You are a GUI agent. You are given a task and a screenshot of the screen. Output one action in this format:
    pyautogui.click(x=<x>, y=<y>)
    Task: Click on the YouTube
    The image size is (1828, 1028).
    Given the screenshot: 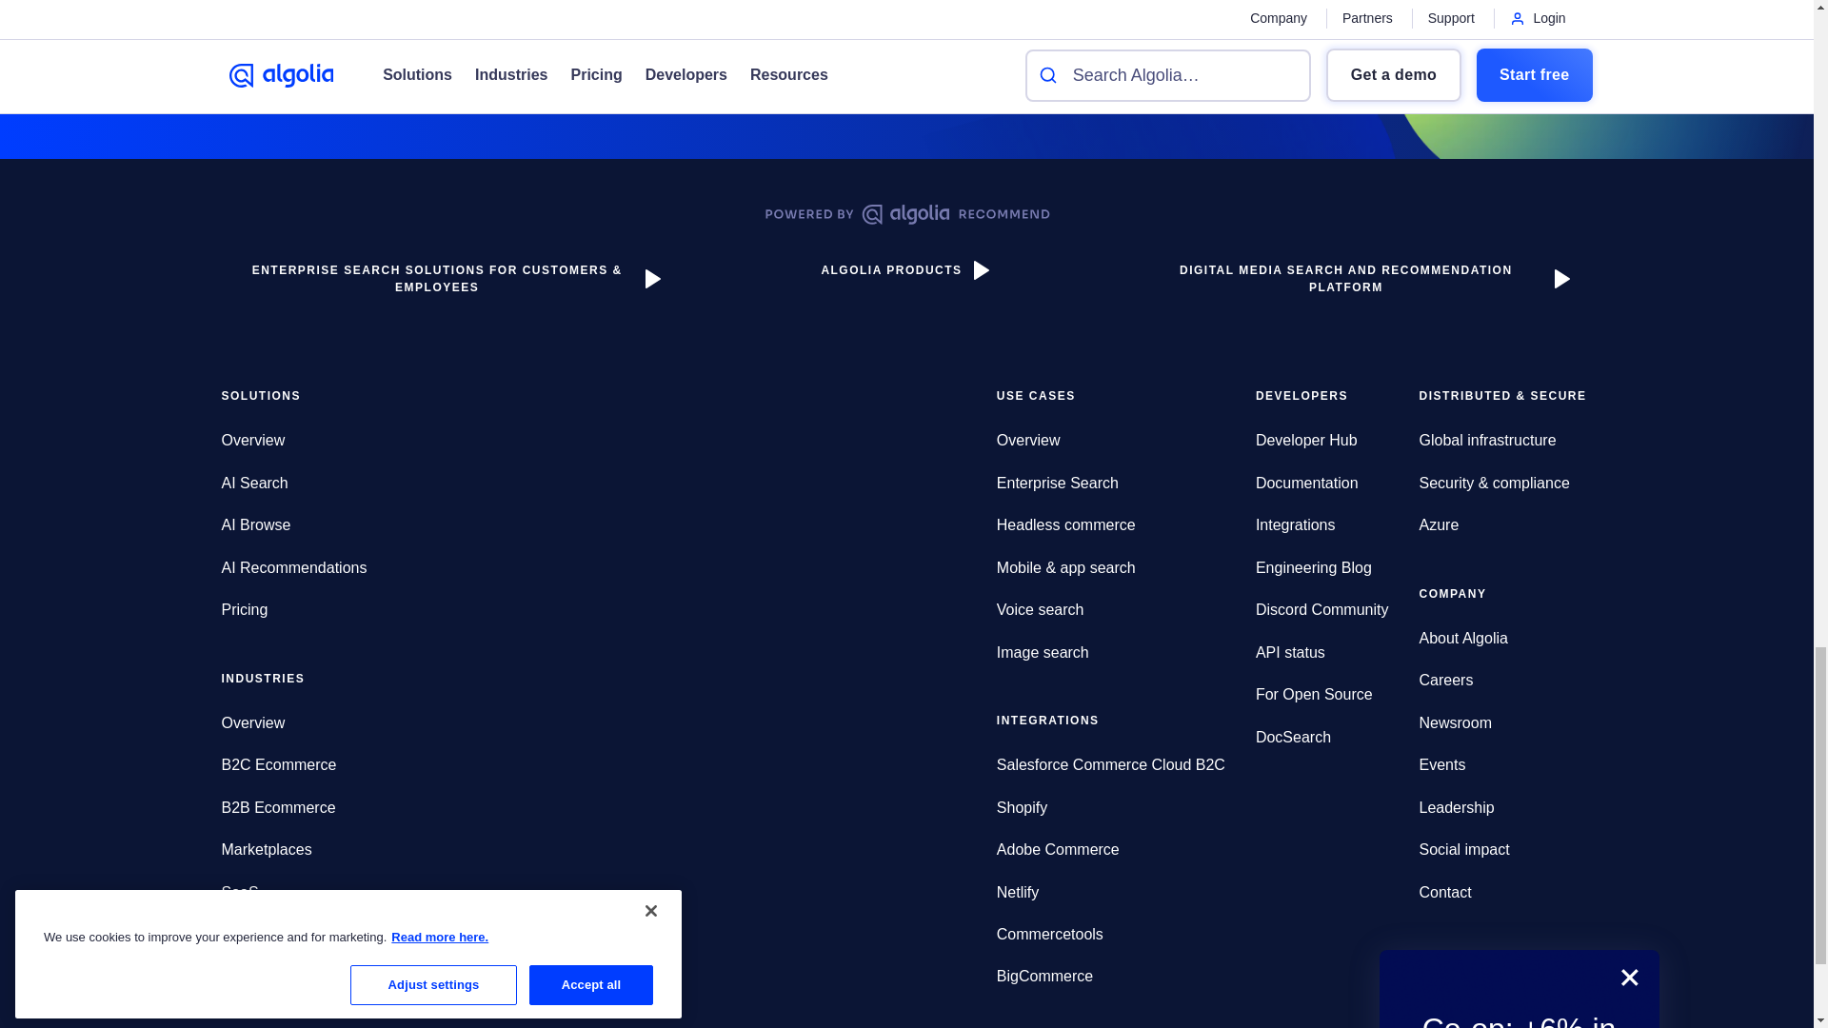 What is the action you would take?
    pyautogui.click(x=1577, y=1006)
    